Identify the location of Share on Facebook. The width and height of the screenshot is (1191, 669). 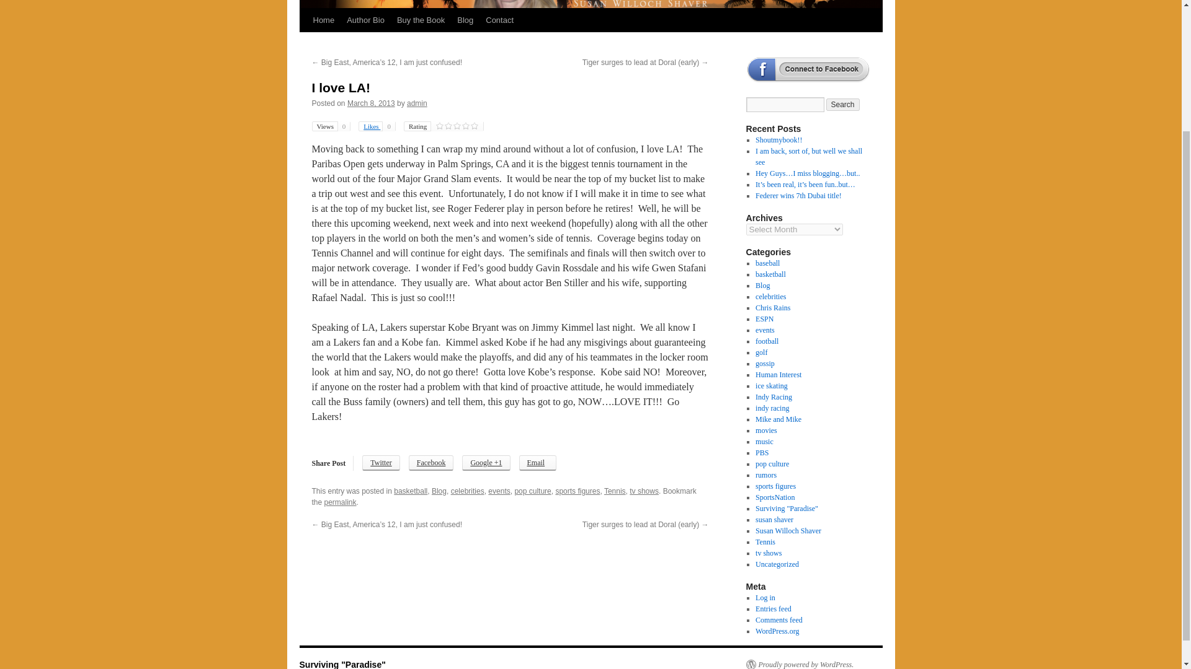
(430, 463).